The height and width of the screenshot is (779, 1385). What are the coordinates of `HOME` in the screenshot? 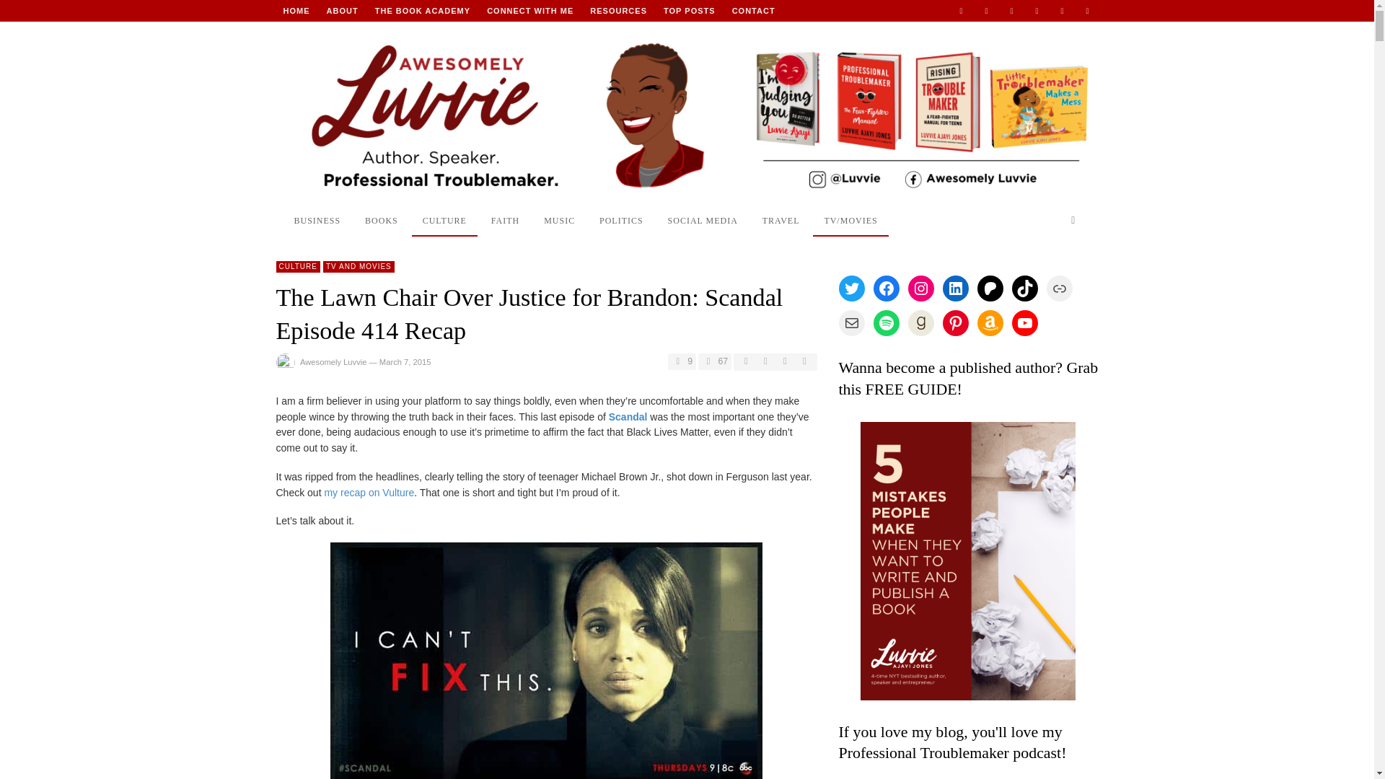 It's located at (296, 11).